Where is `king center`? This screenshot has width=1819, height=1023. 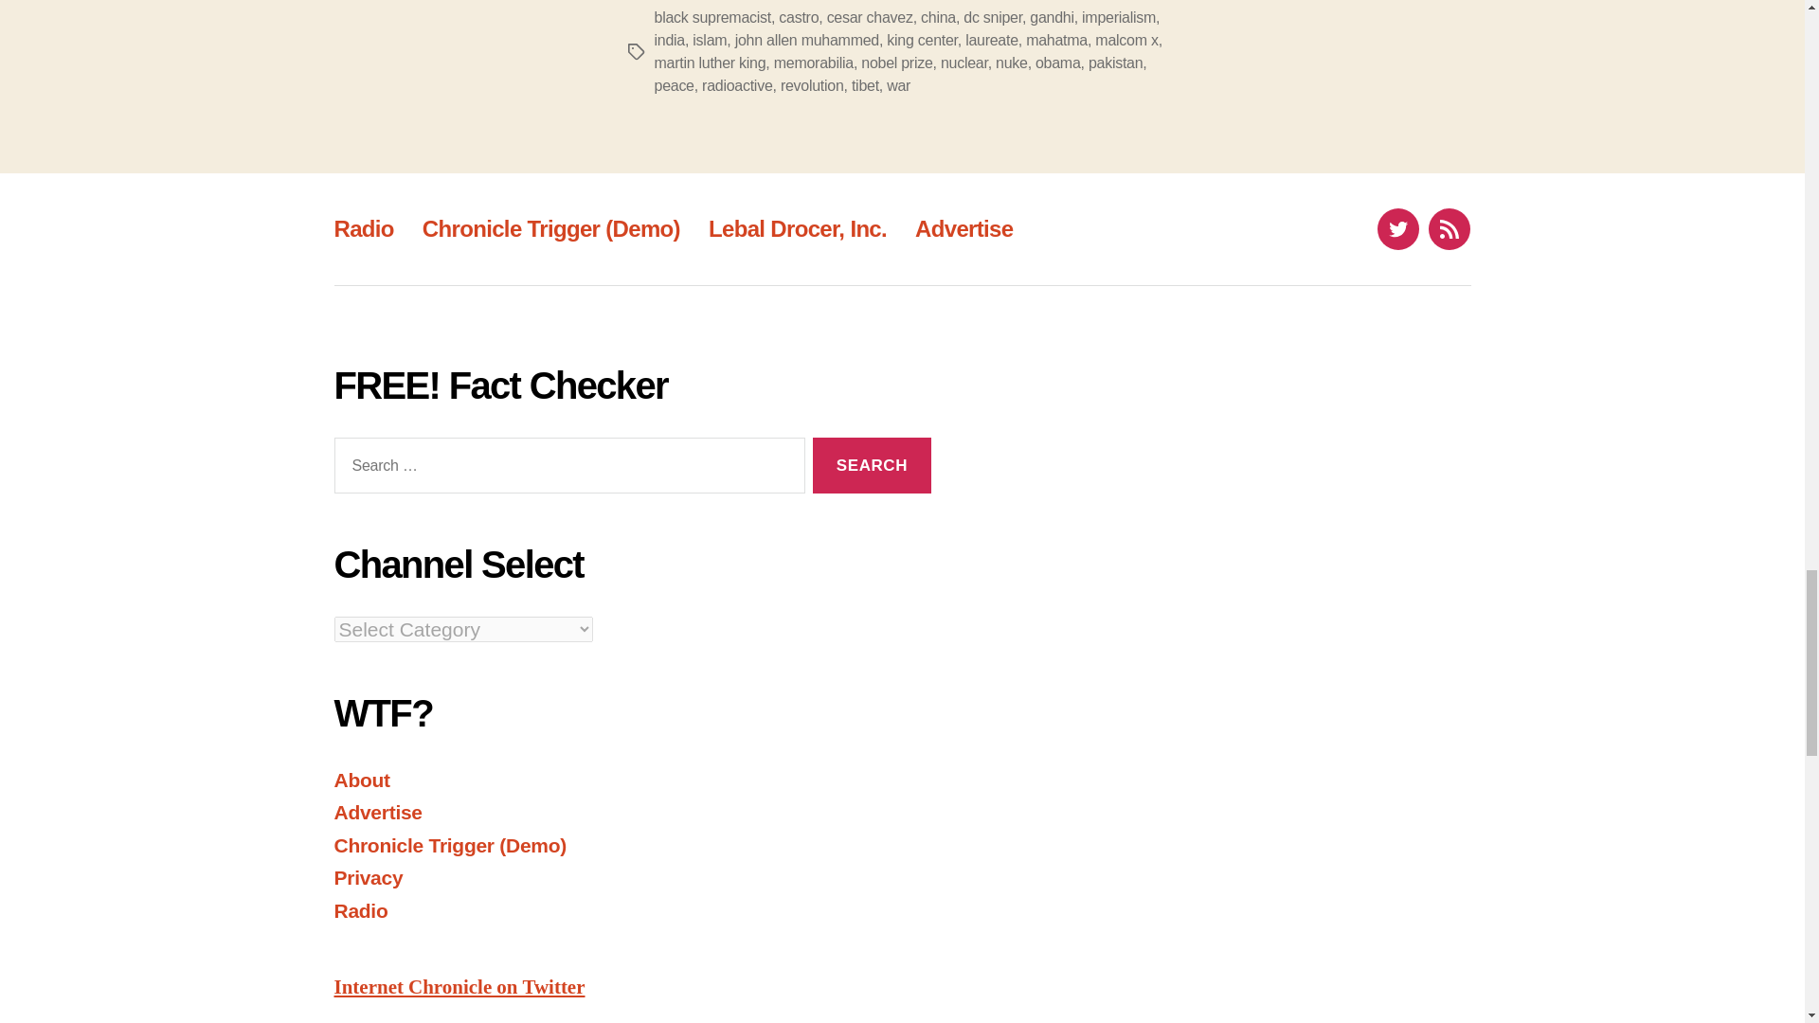
king center is located at coordinates (921, 40).